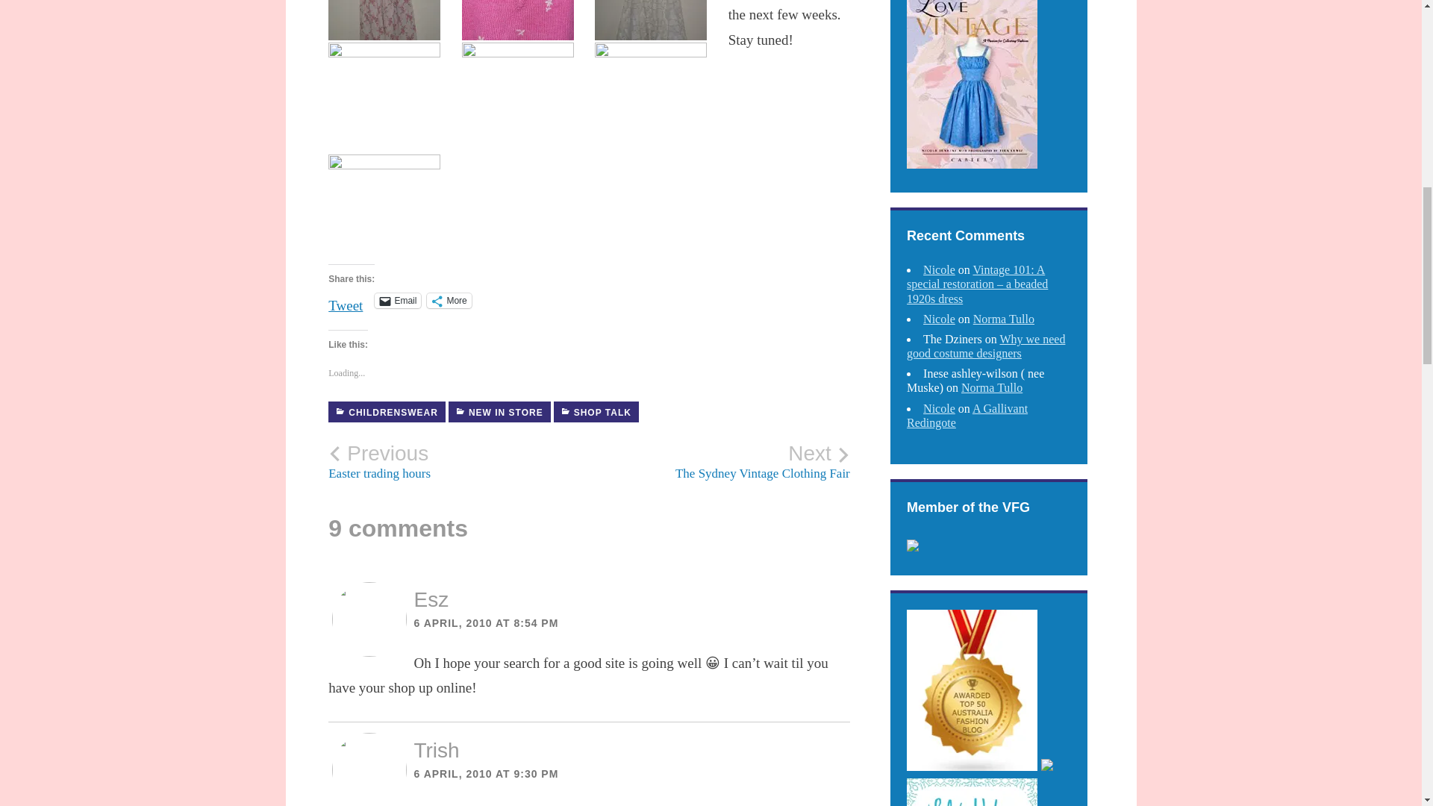 The image size is (1433, 806). I want to click on 1950s pink wool skirt dress, so click(650, 96).